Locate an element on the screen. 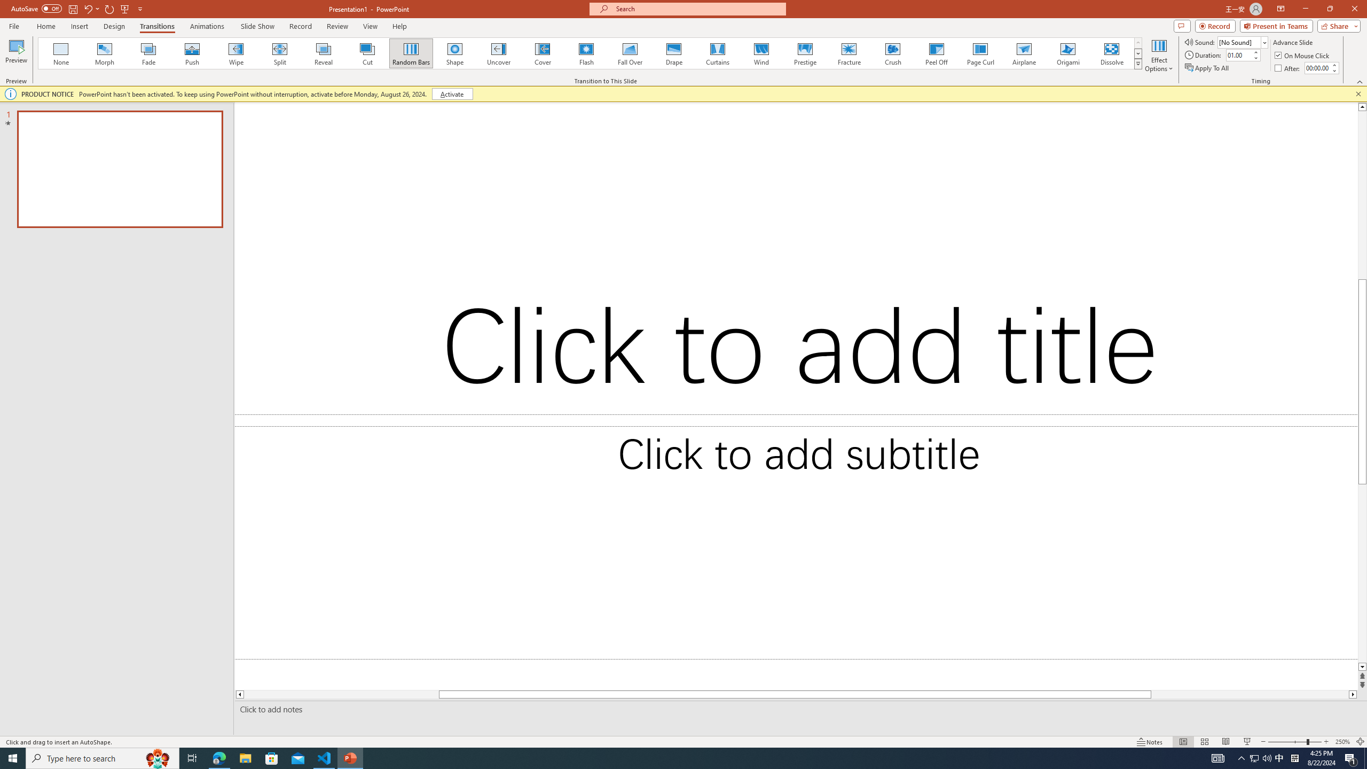  Drape is located at coordinates (674, 53).